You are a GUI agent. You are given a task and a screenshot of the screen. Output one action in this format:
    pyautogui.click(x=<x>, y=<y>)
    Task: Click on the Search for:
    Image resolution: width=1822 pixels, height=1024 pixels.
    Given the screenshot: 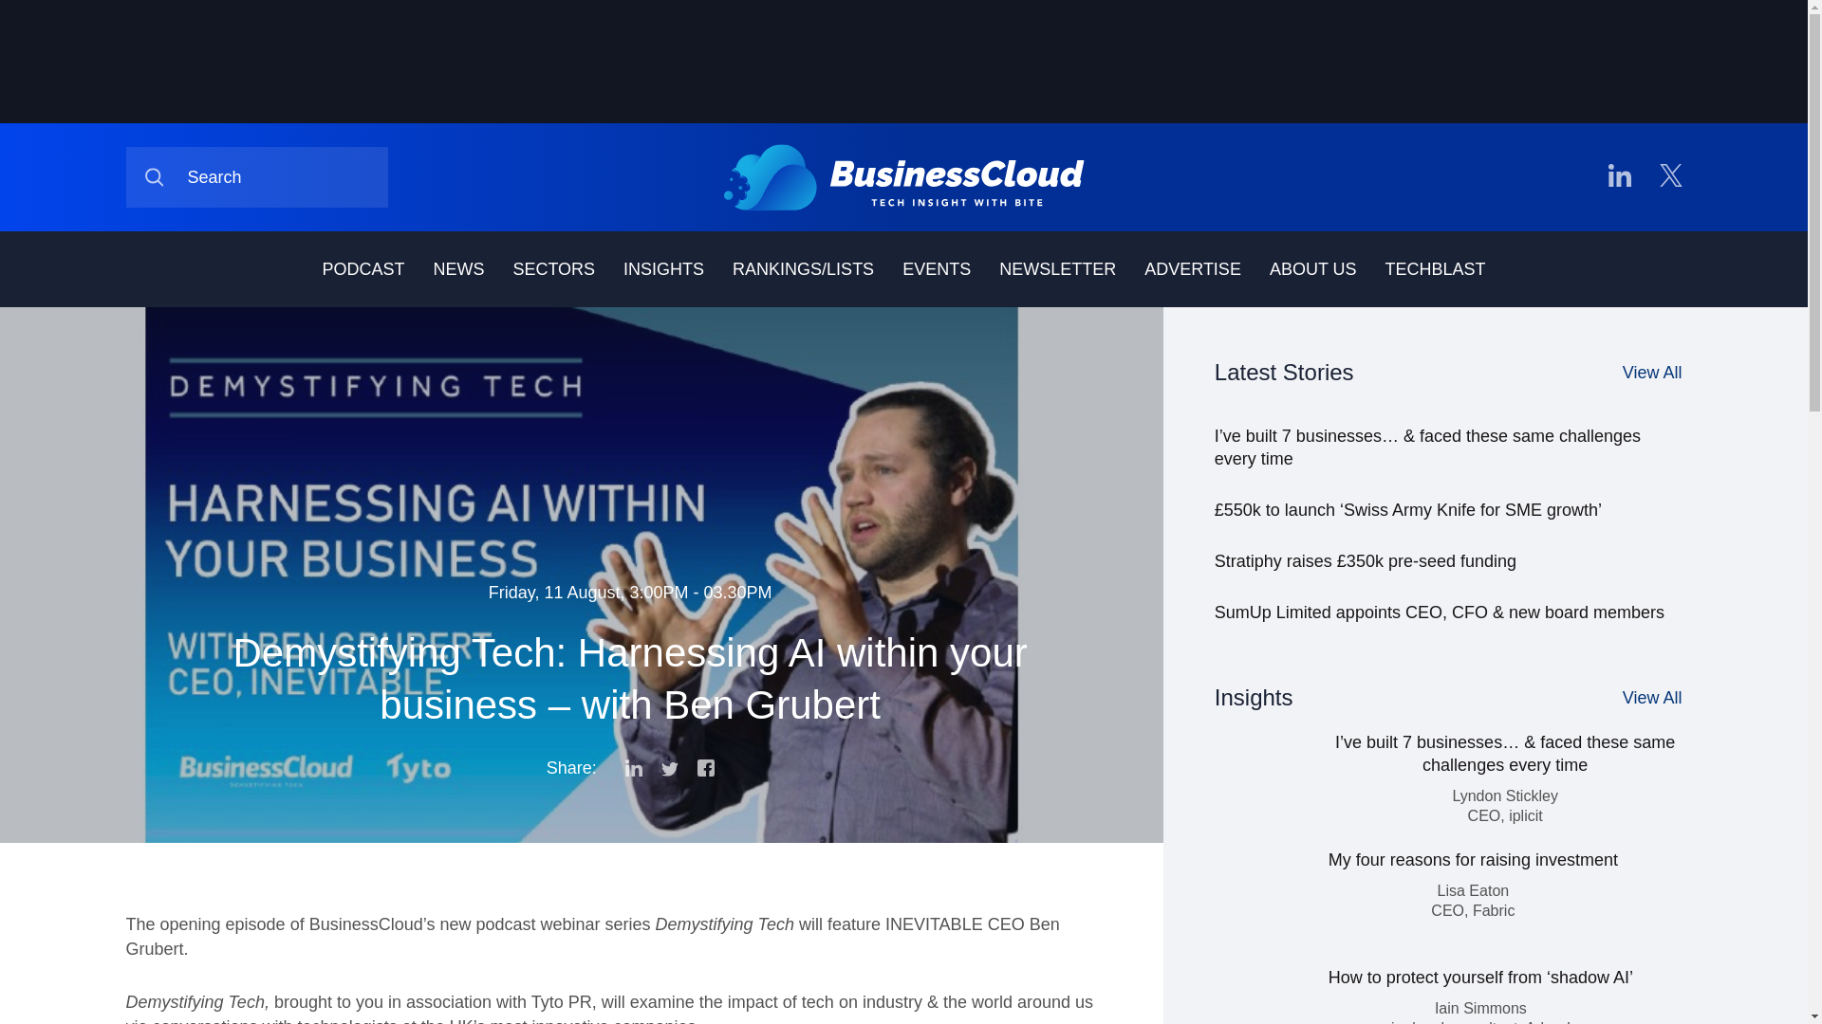 What is the action you would take?
    pyautogui.click(x=256, y=177)
    